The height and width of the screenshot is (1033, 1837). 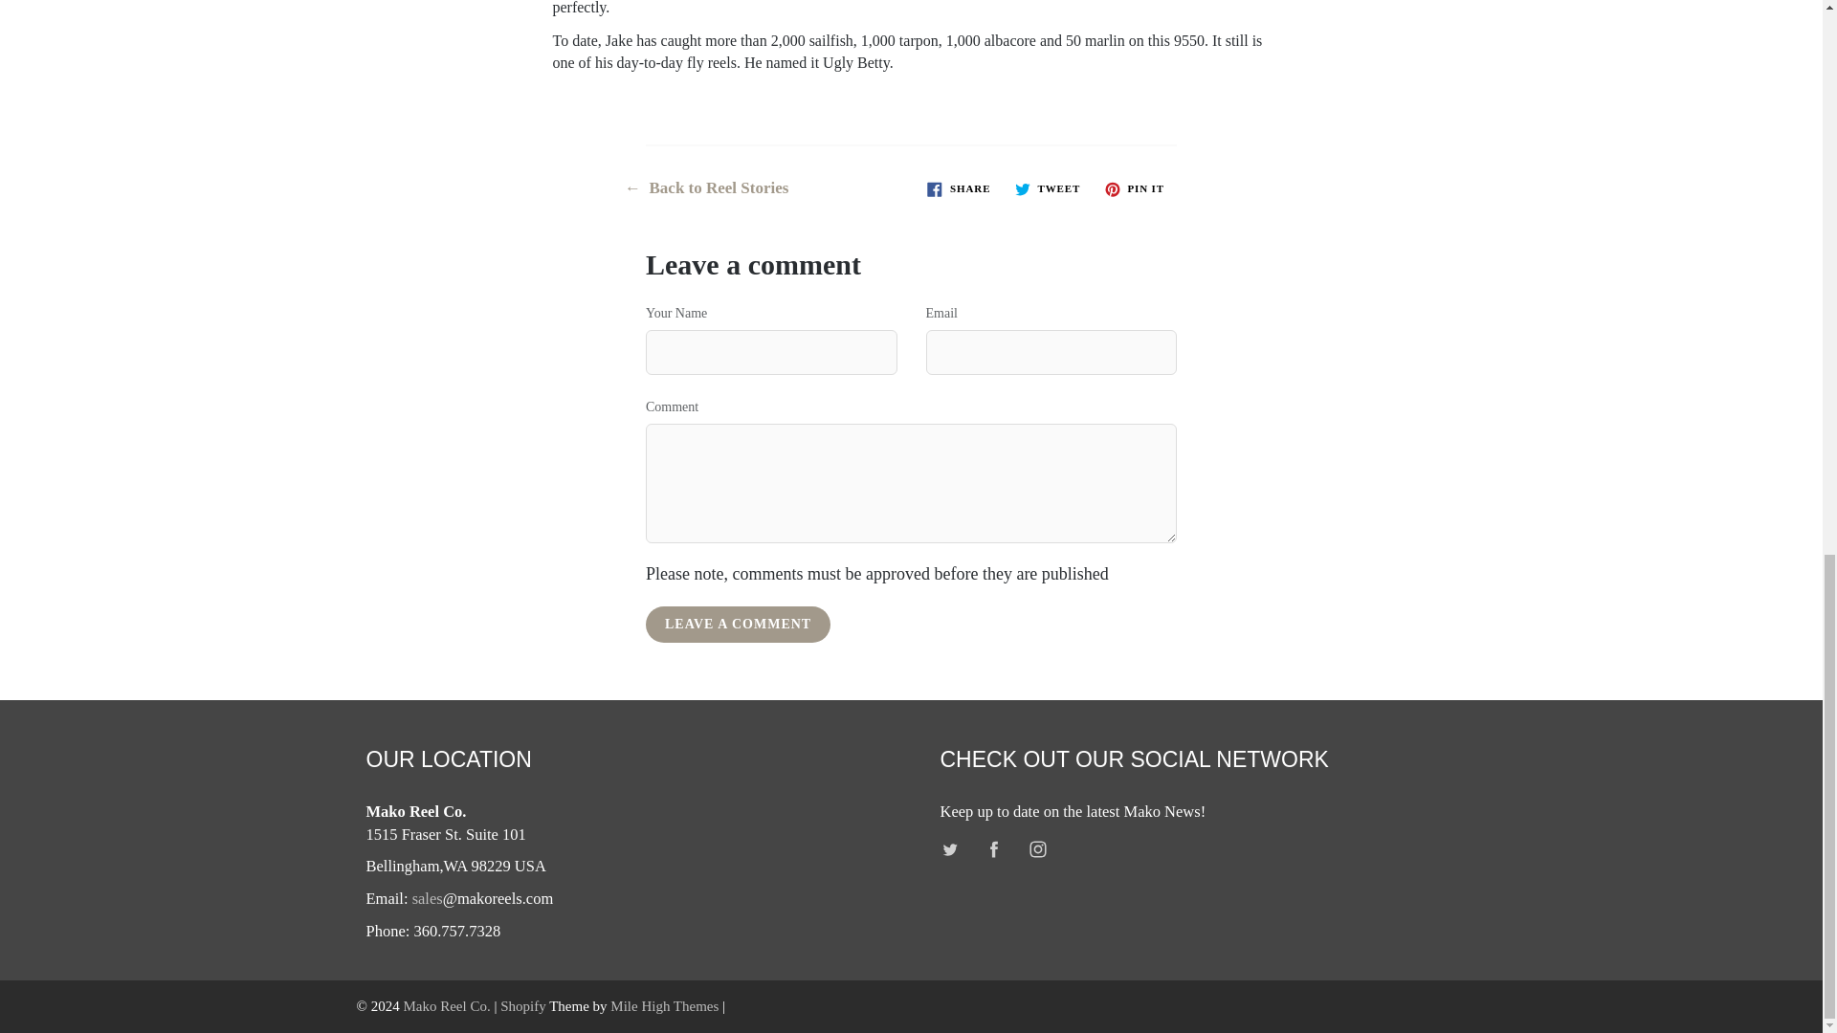 What do you see at coordinates (959, 187) in the screenshot?
I see `Share on Facebook` at bounding box center [959, 187].